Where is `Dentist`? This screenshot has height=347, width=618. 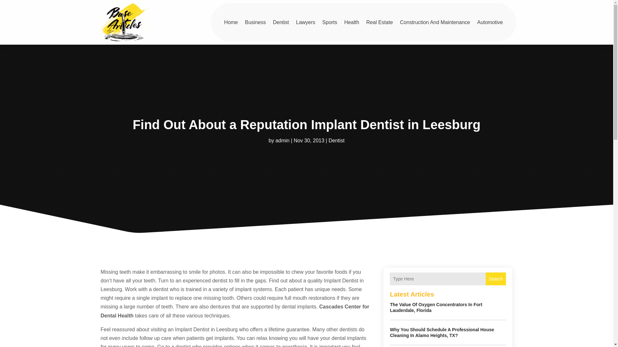
Dentist is located at coordinates (337, 140).